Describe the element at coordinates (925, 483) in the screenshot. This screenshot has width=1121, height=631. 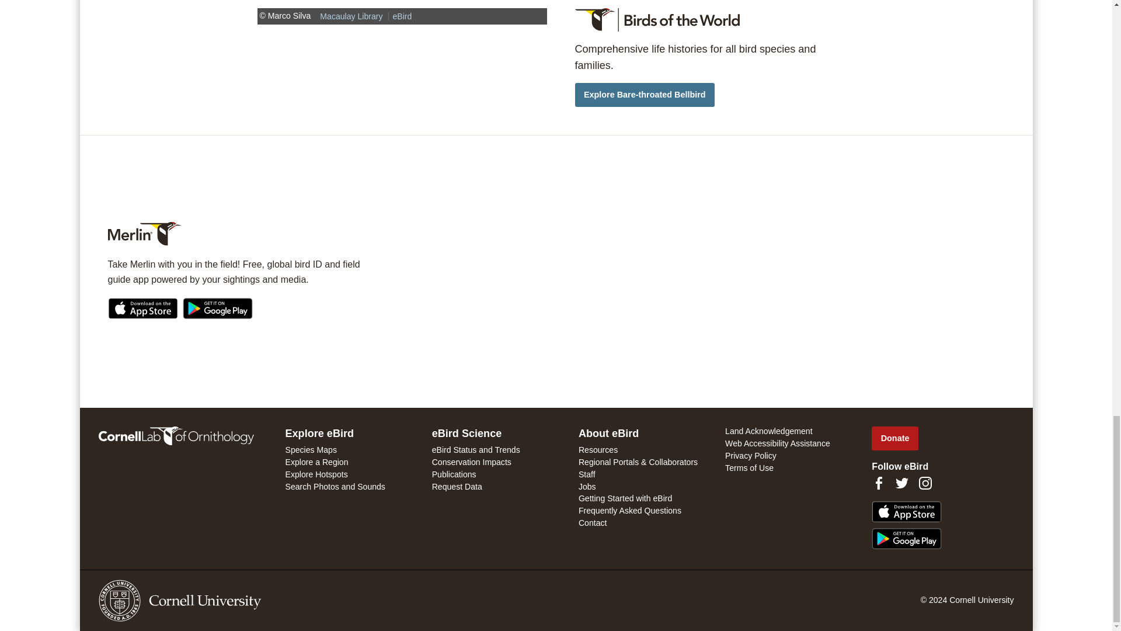
I see `Follow us on Instagram` at that location.